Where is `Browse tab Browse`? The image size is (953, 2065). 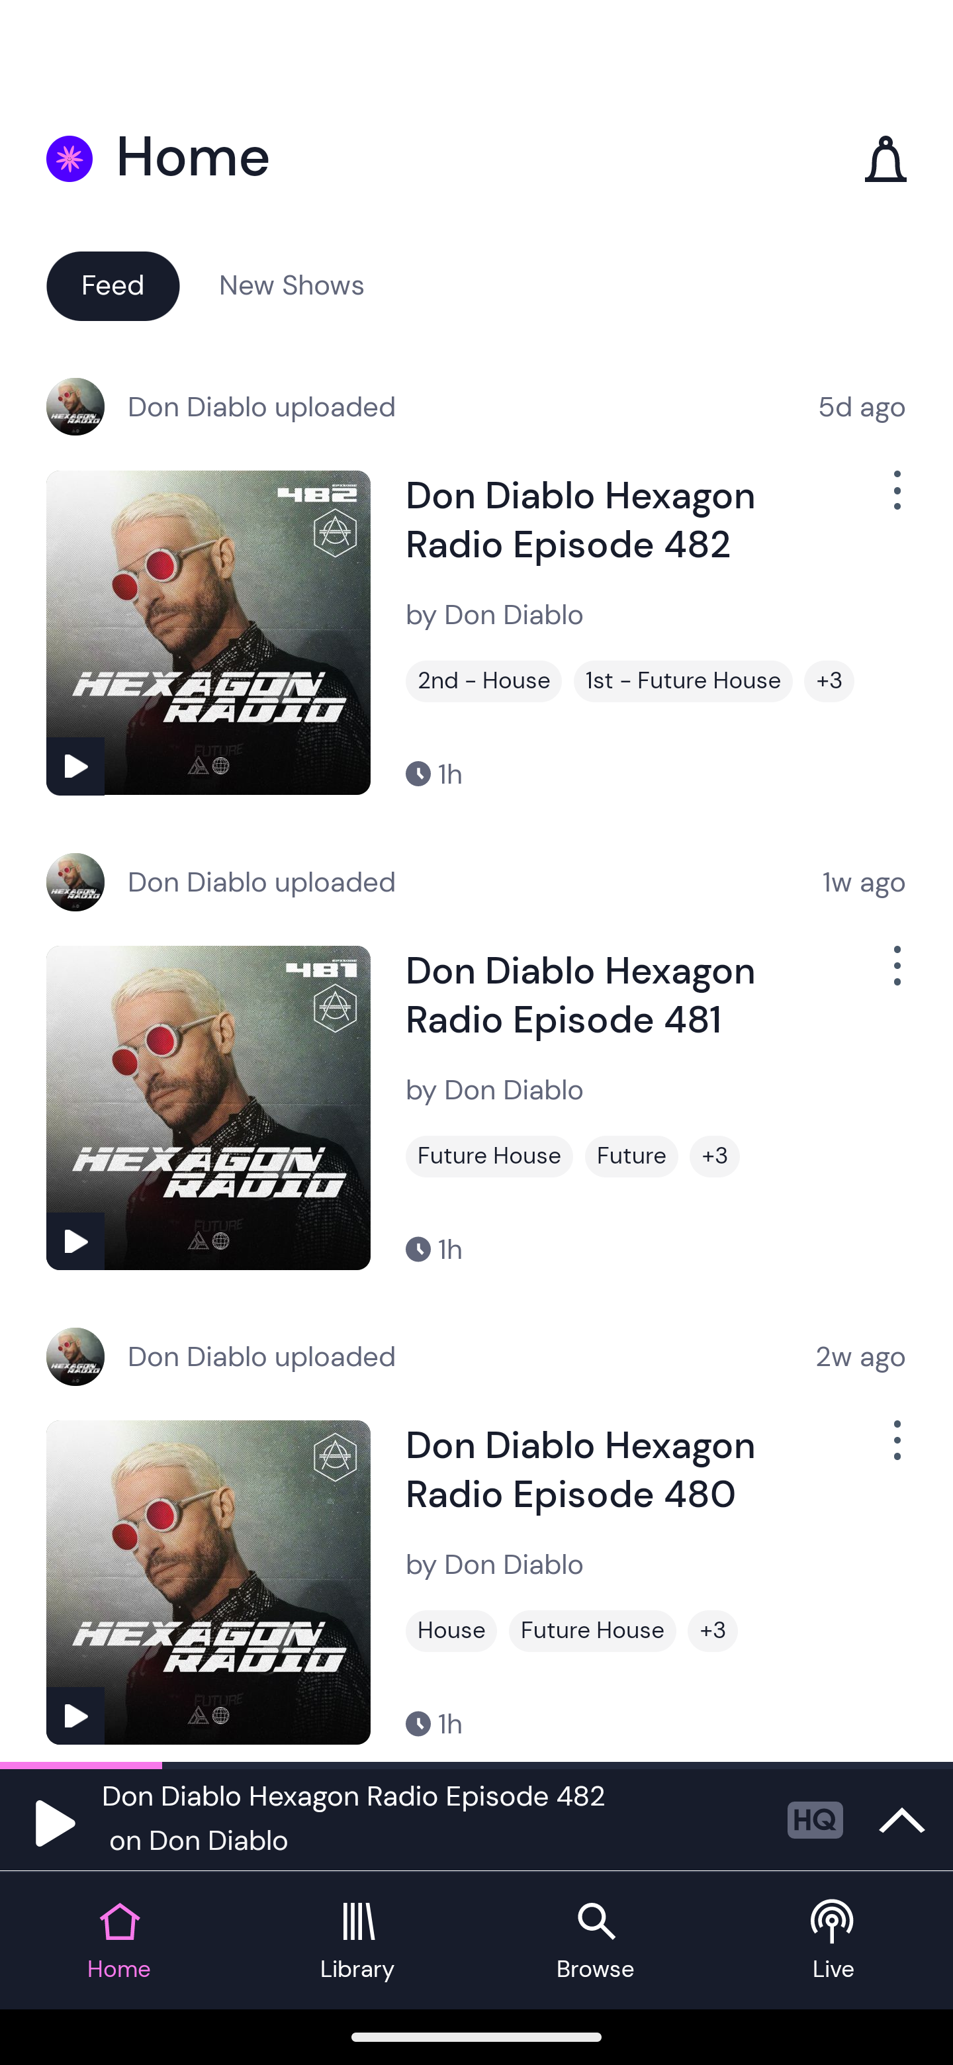
Browse tab Browse is located at coordinates (596, 1941).